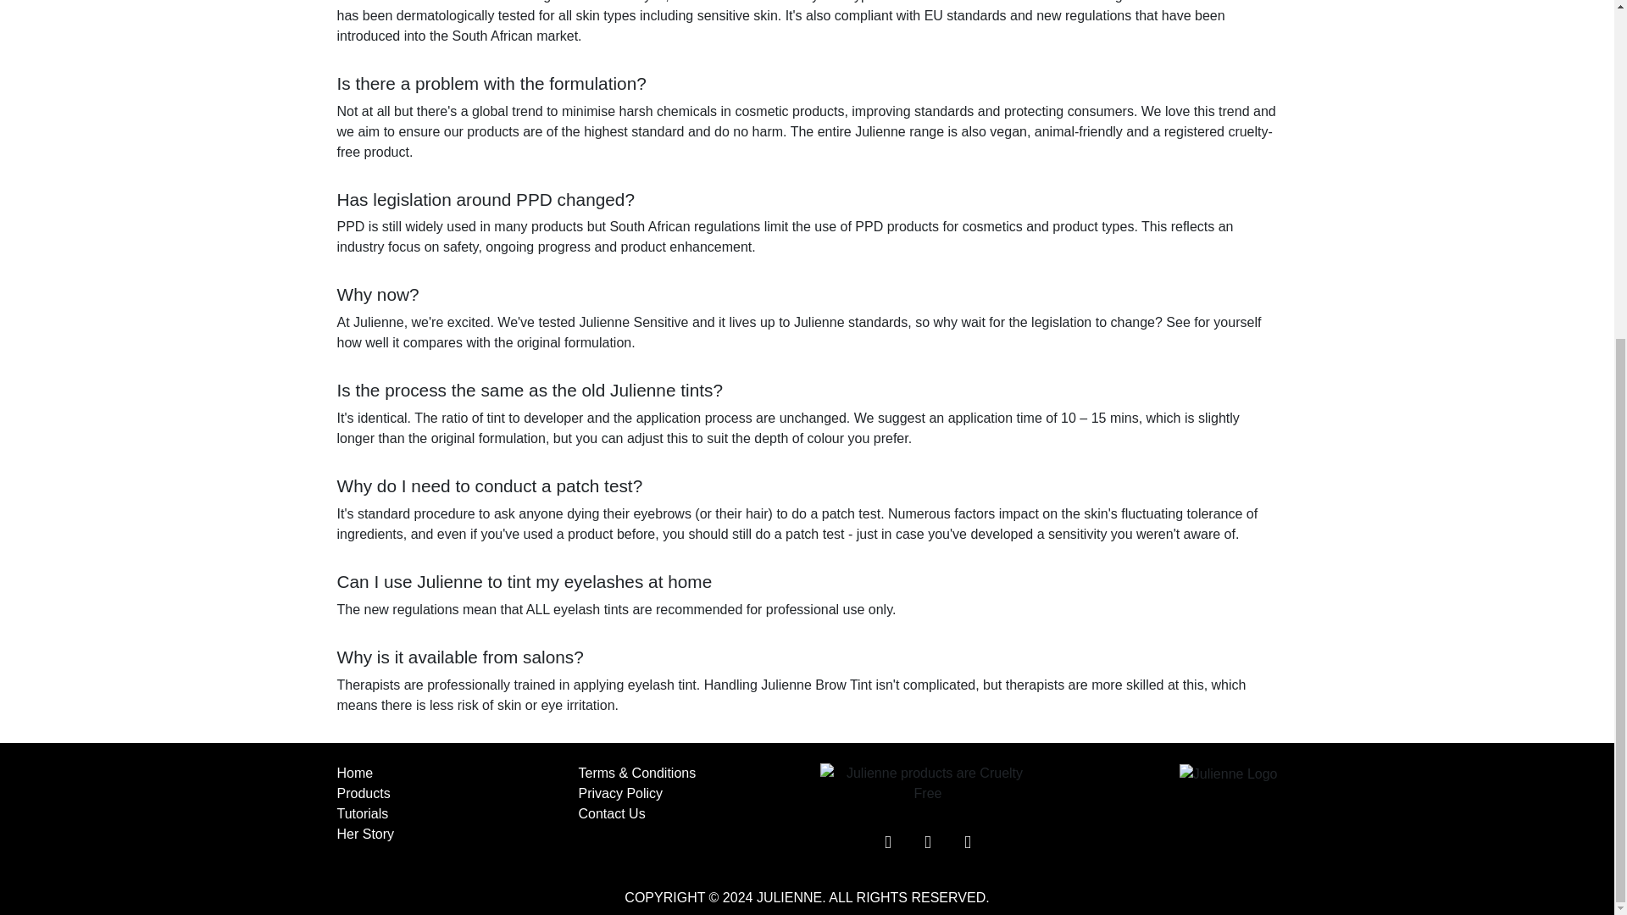  What do you see at coordinates (363, 793) in the screenshot?
I see `Products` at bounding box center [363, 793].